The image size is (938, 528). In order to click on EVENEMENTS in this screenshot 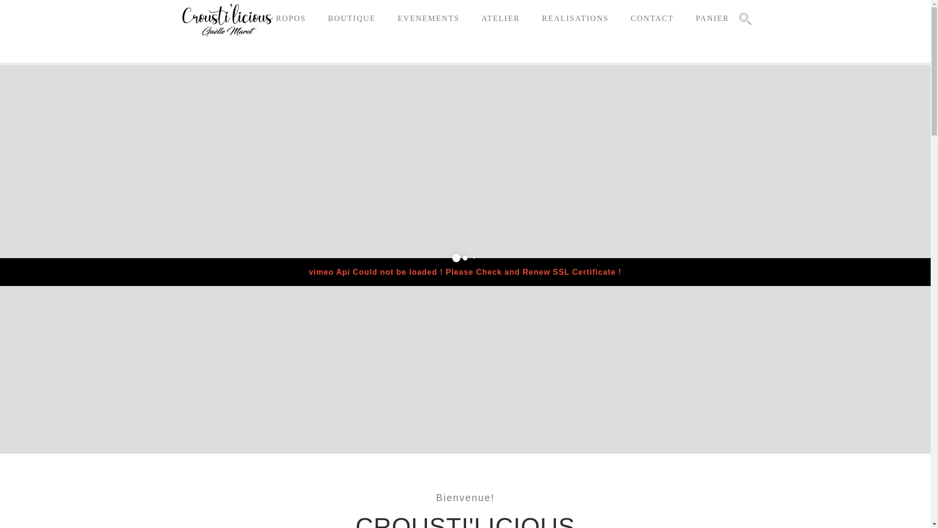, I will do `click(429, 19)`.